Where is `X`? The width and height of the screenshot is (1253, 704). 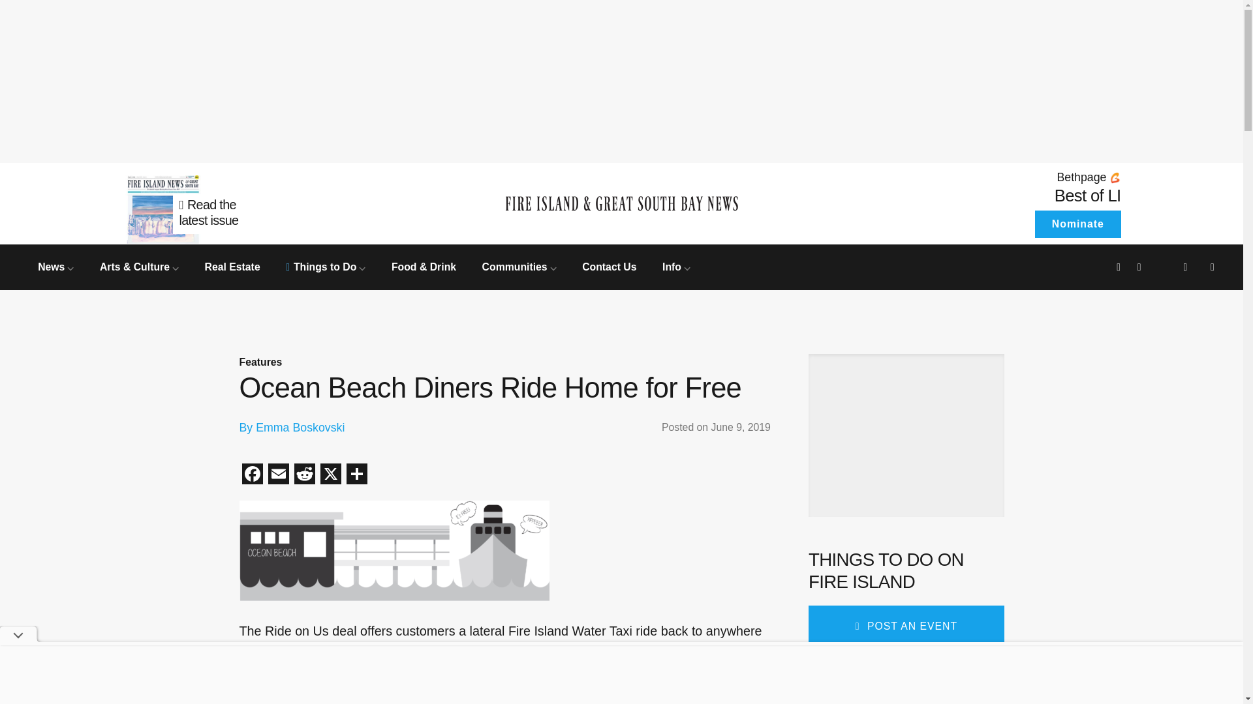
X is located at coordinates (1077, 224).